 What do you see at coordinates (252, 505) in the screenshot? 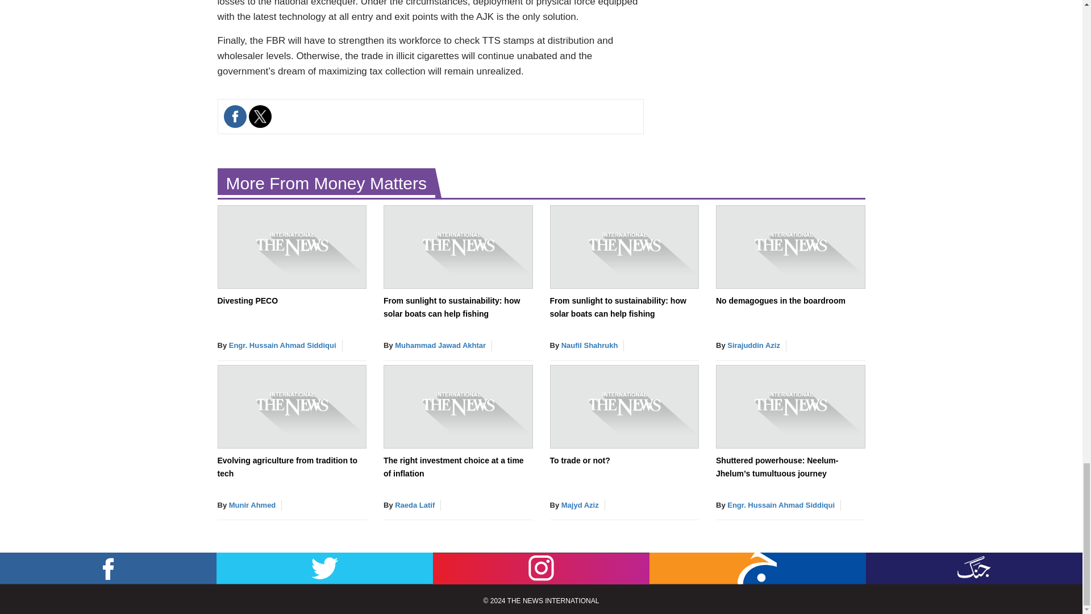
I see `Munir Ahmed` at bounding box center [252, 505].